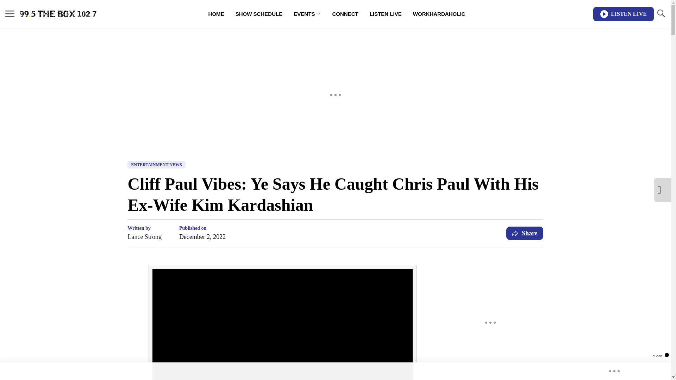 The image size is (676, 380). I want to click on ENTERTAINMENT NEWS, so click(156, 165).